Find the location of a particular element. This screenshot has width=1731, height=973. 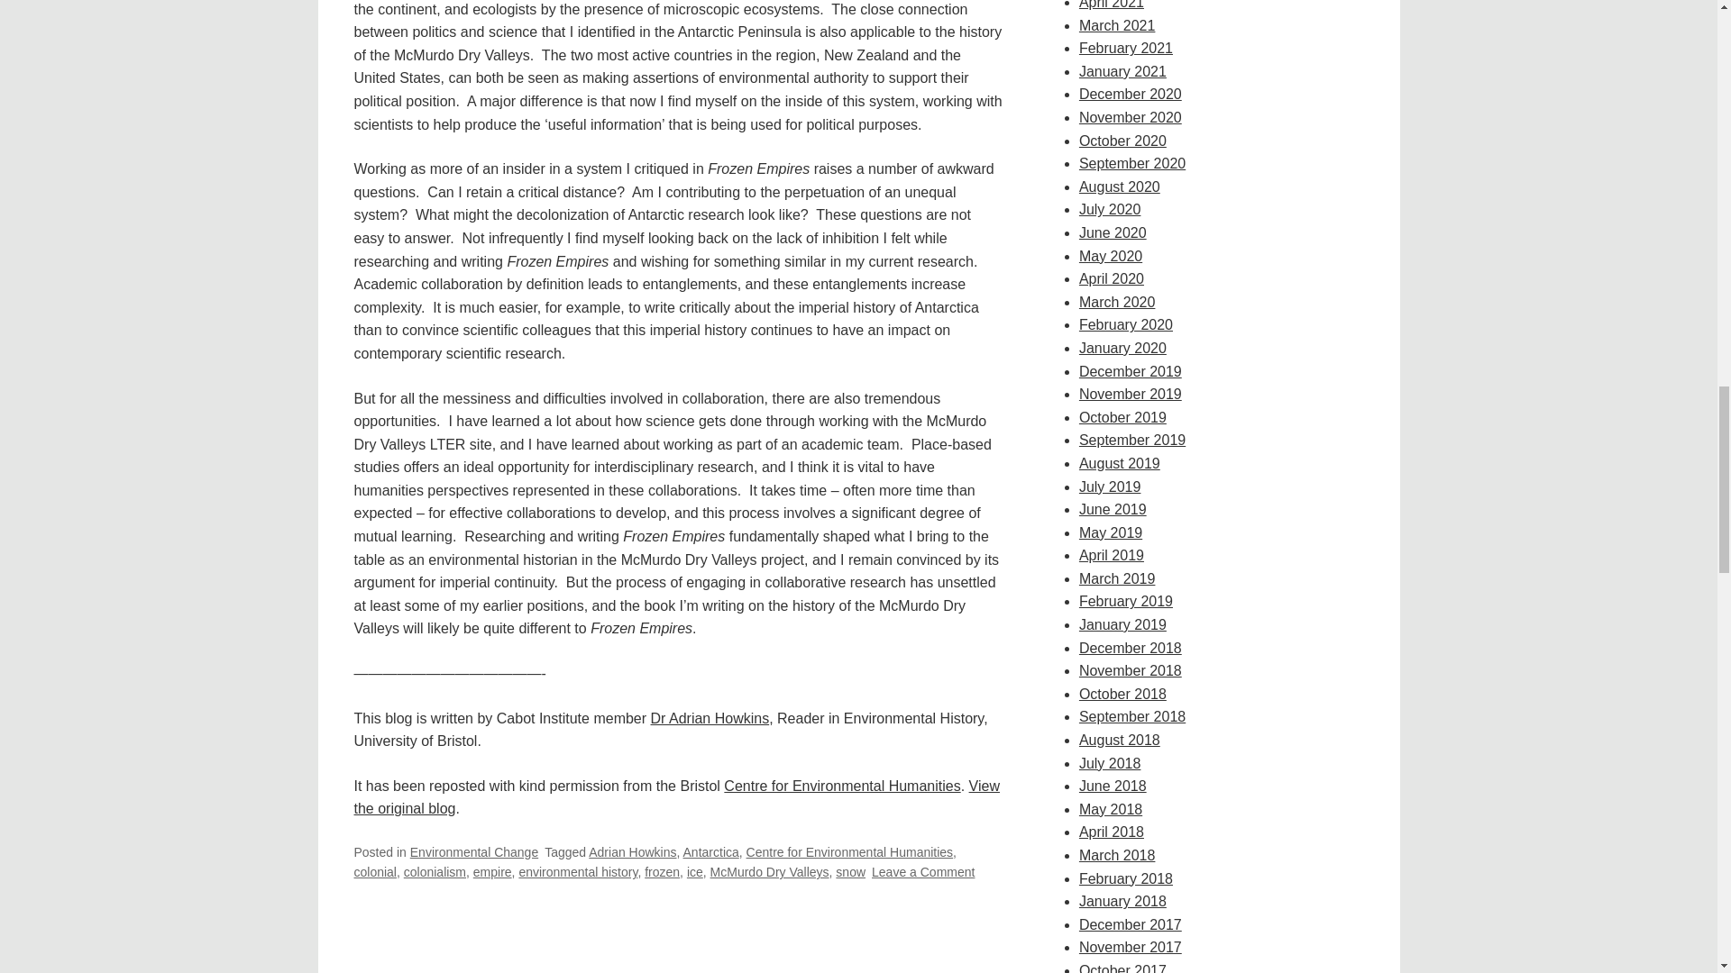

View the original blog is located at coordinates (632, 852).